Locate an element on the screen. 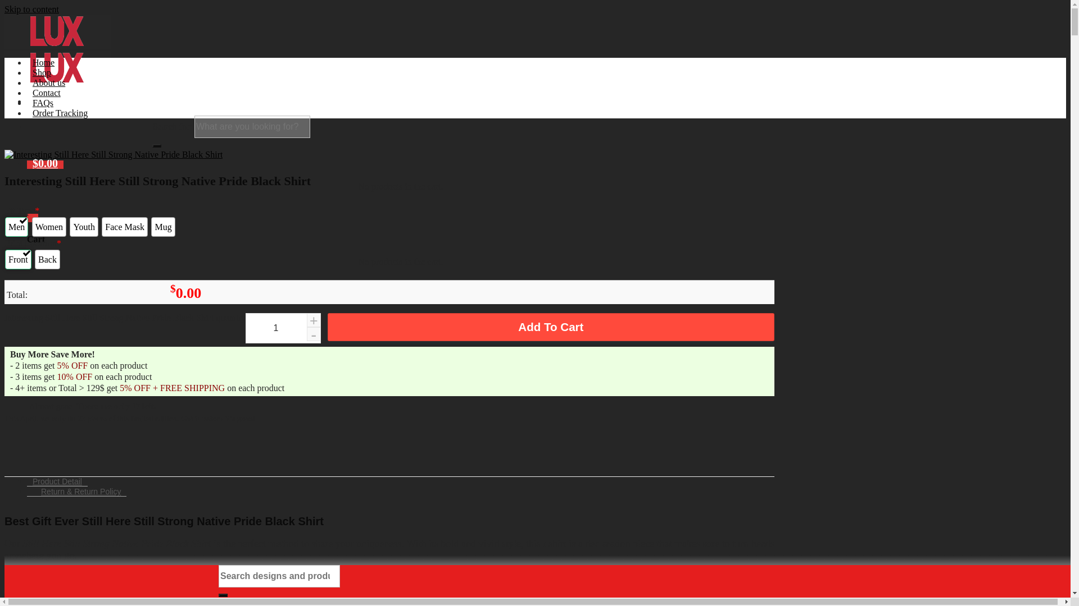 The image size is (1079, 606). Face Mask is located at coordinates (125, 227).